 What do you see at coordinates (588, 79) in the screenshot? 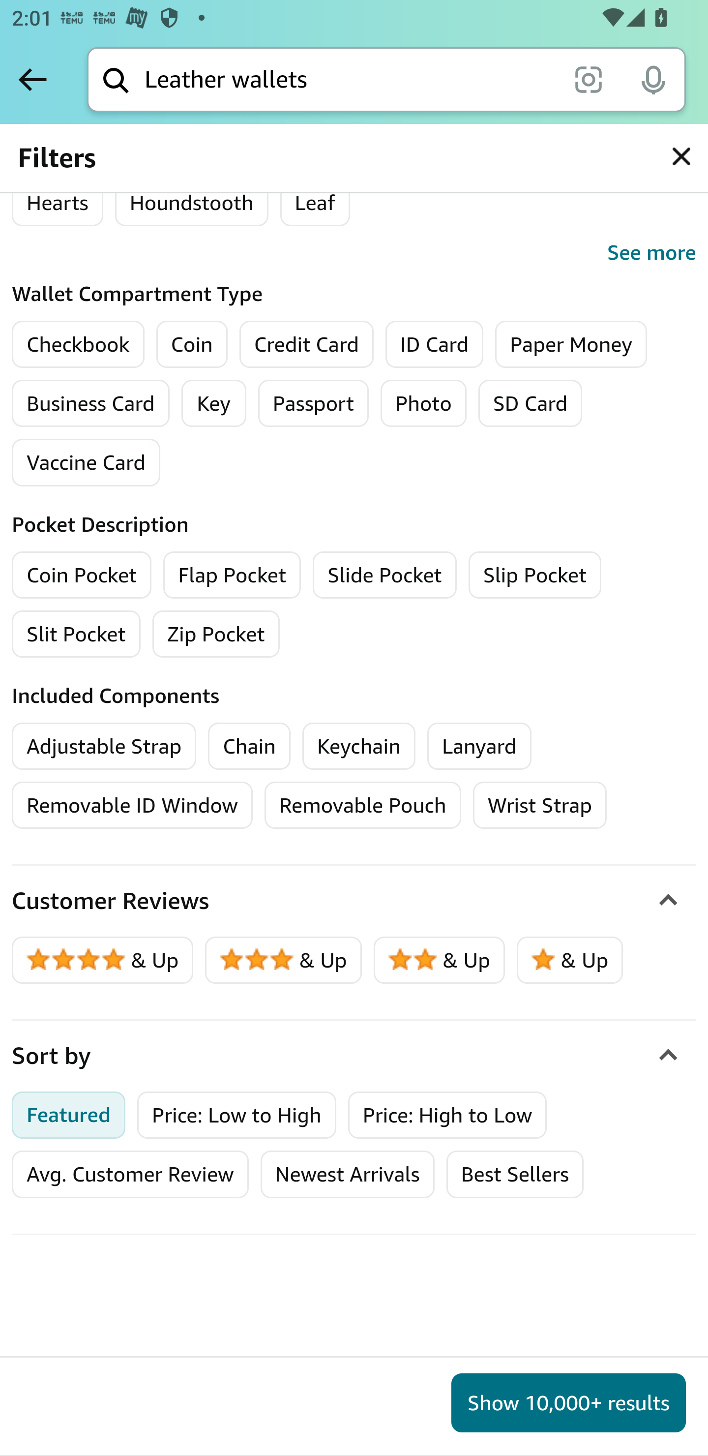
I see `scan it` at bounding box center [588, 79].